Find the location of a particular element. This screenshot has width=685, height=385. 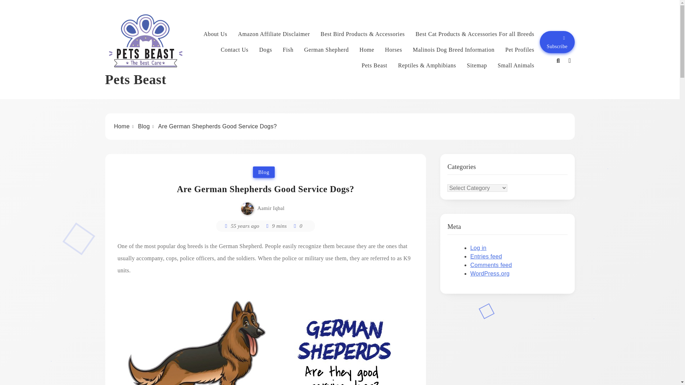

About Us is located at coordinates (215, 34).